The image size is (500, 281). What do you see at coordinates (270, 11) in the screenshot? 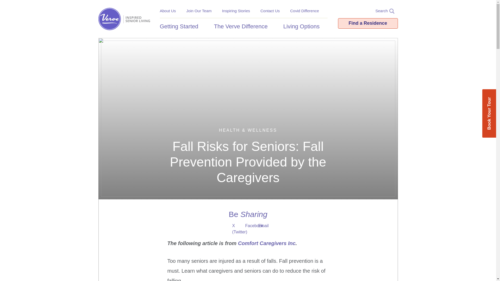
I see `Contact Us` at bounding box center [270, 11].